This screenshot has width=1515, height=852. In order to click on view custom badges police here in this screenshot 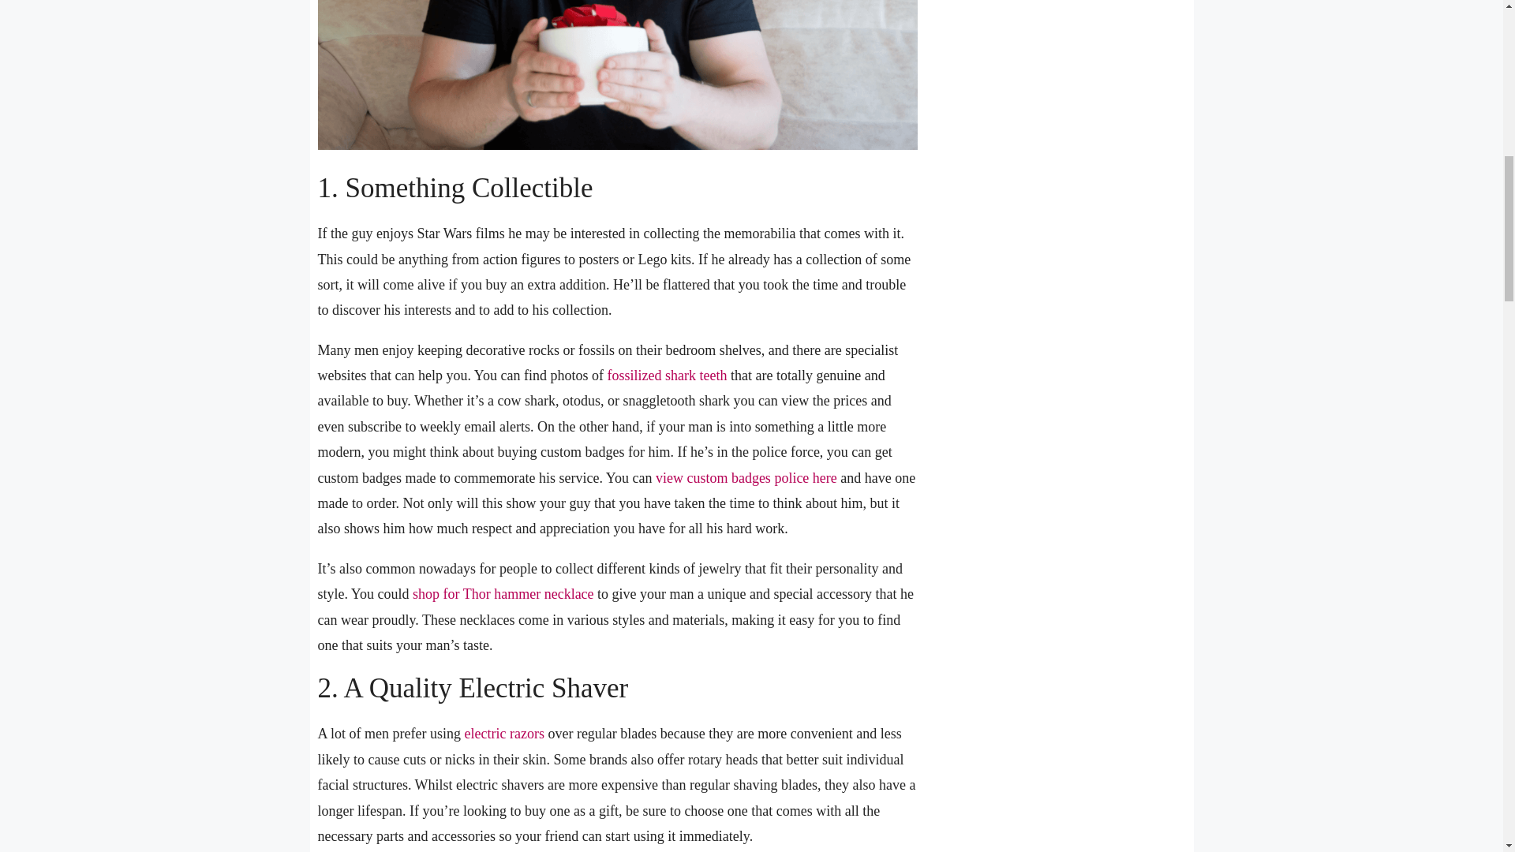, I will do `click(746, 478)`.